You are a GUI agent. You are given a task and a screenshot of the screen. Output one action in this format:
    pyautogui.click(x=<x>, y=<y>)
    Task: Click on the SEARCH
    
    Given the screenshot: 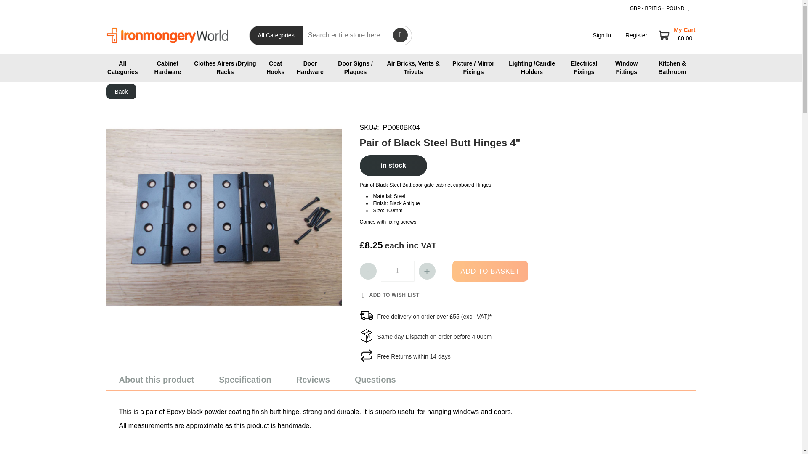 What is the action you would take?
    pyautogui.click(x=400, y=35)
    